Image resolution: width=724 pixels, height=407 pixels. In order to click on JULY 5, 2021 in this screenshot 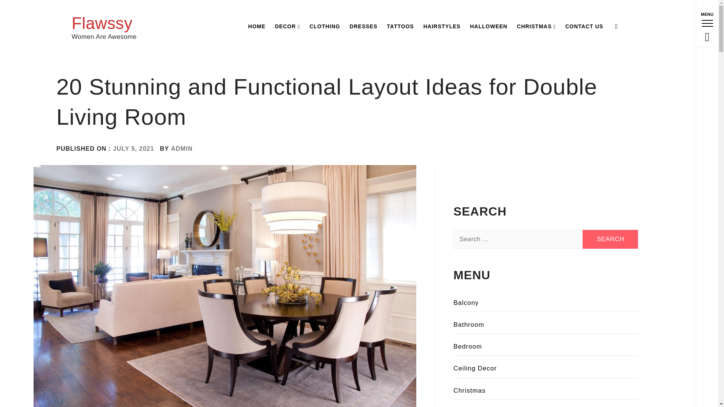, I will do `click(133, 148)`.